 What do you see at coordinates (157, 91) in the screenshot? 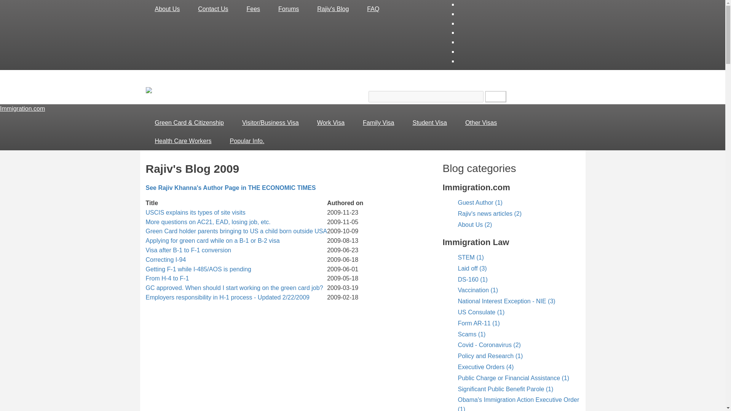
I see `Home` at bounding box center [157, 91].